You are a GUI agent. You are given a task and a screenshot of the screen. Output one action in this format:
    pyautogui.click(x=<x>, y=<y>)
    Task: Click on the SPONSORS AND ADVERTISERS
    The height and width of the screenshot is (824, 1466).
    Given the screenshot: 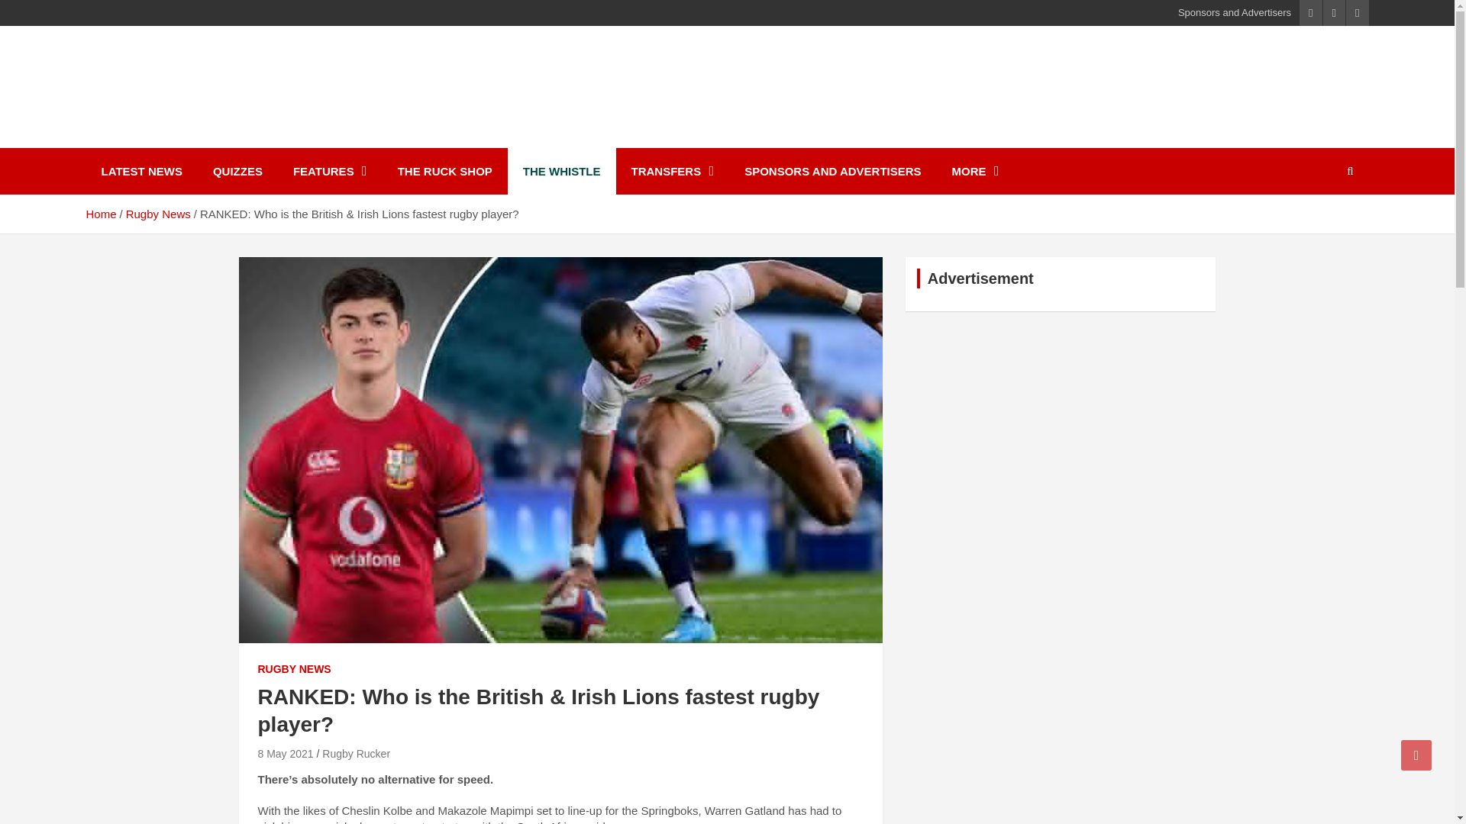 What is the action you would take?
    pyautogui.click(x=832, y=171)
    